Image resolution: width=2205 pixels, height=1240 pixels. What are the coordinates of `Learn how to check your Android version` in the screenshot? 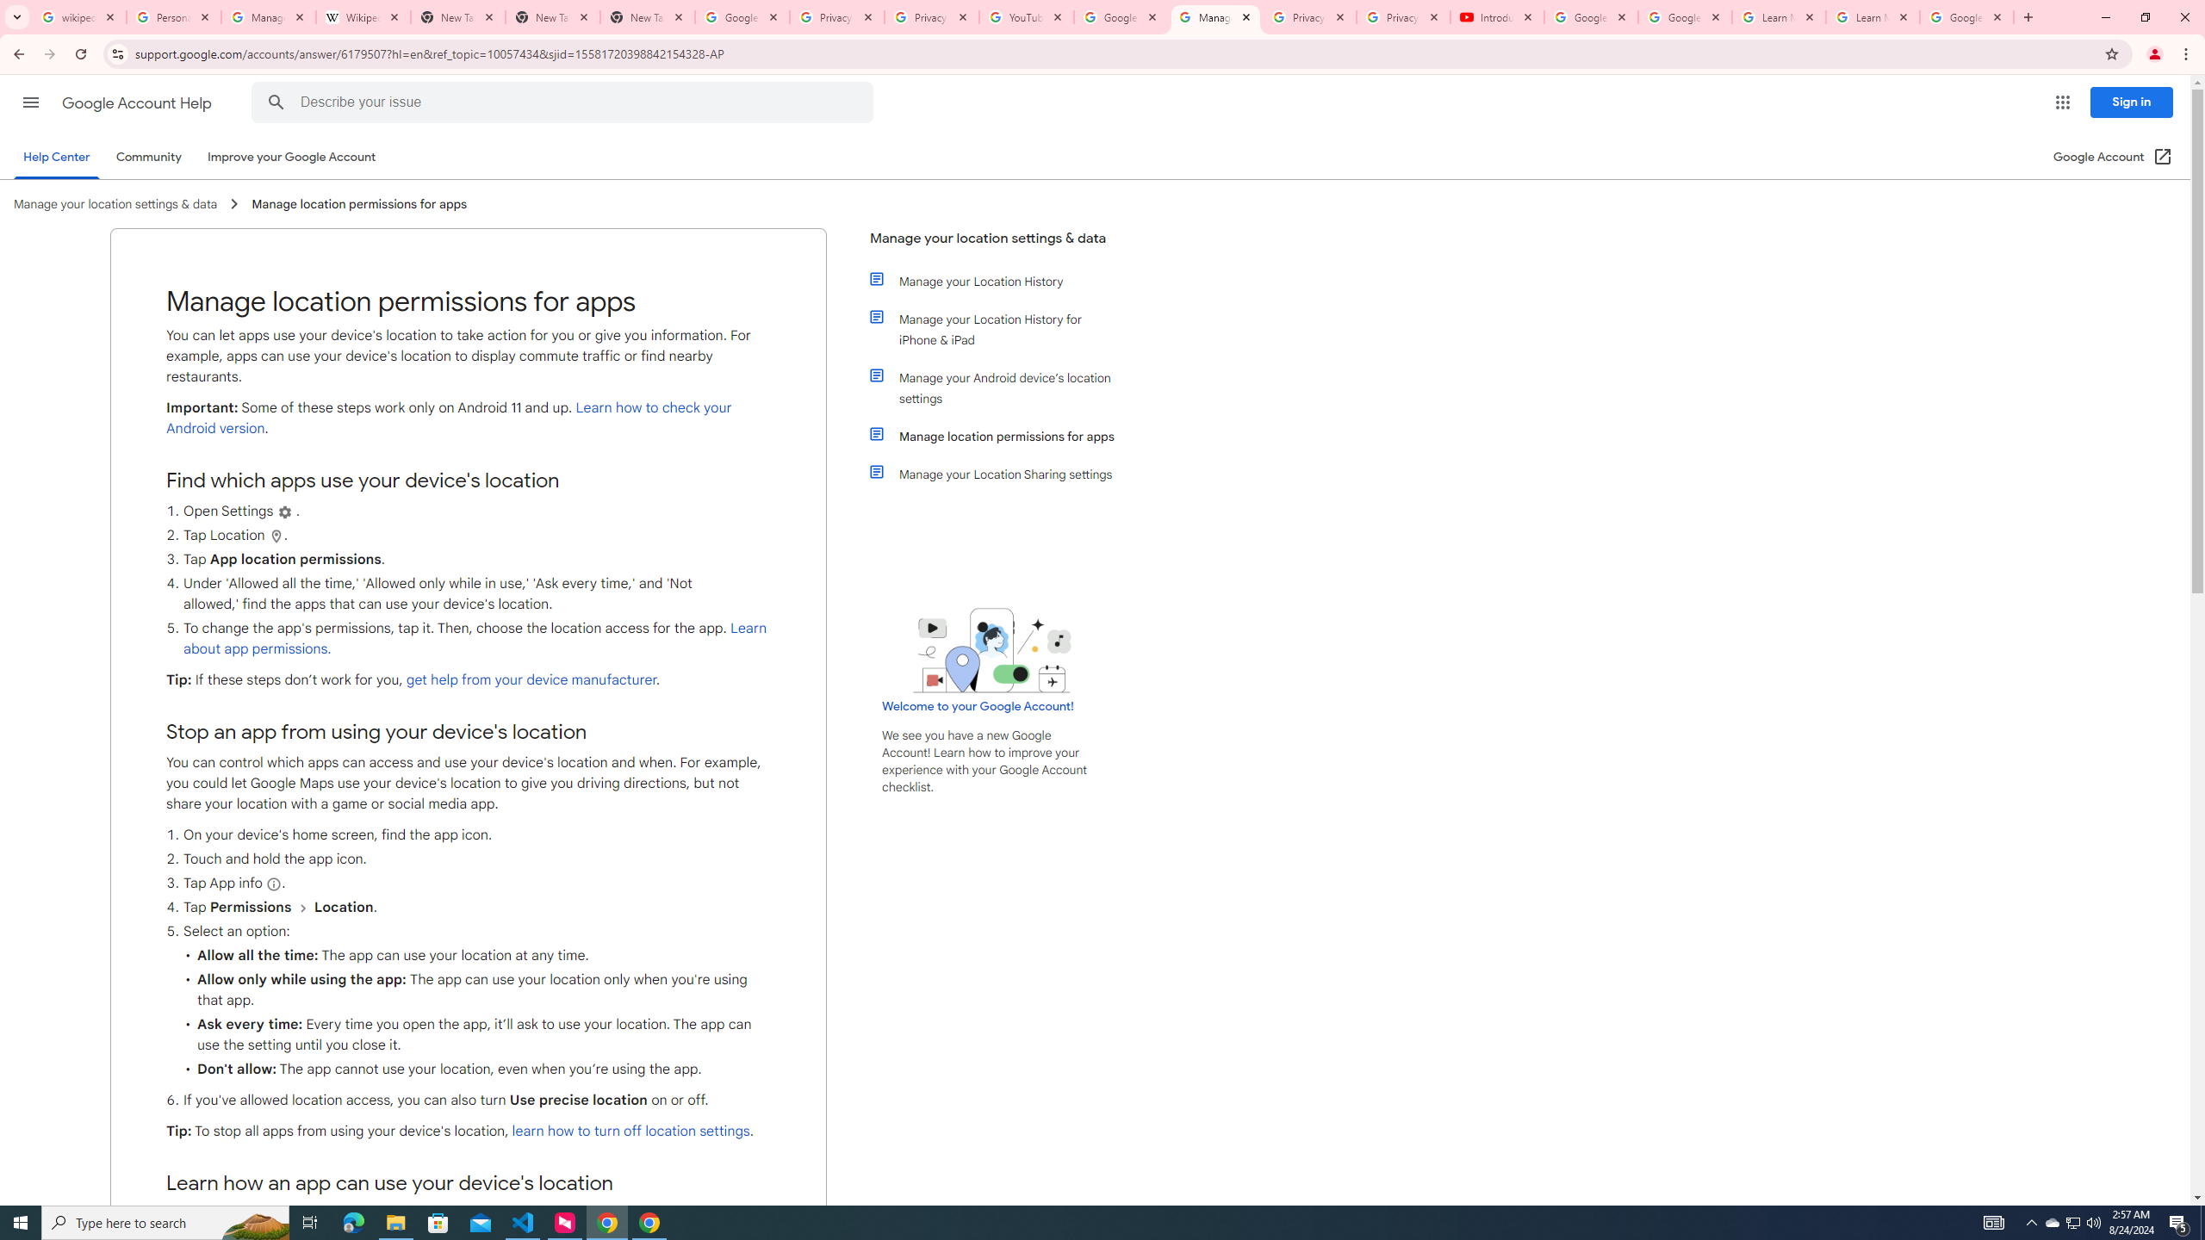 It's located at (448, 418).